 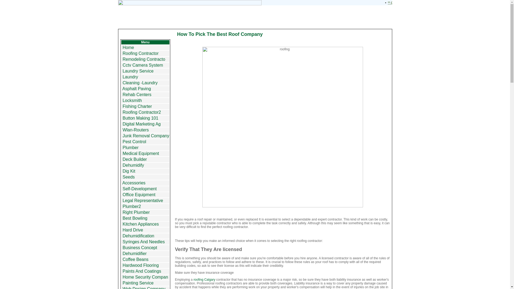 What do you see at coordinates (141, 153) in the screenshot?
I see `Medical Equipment` at bounding box center [141, 153].